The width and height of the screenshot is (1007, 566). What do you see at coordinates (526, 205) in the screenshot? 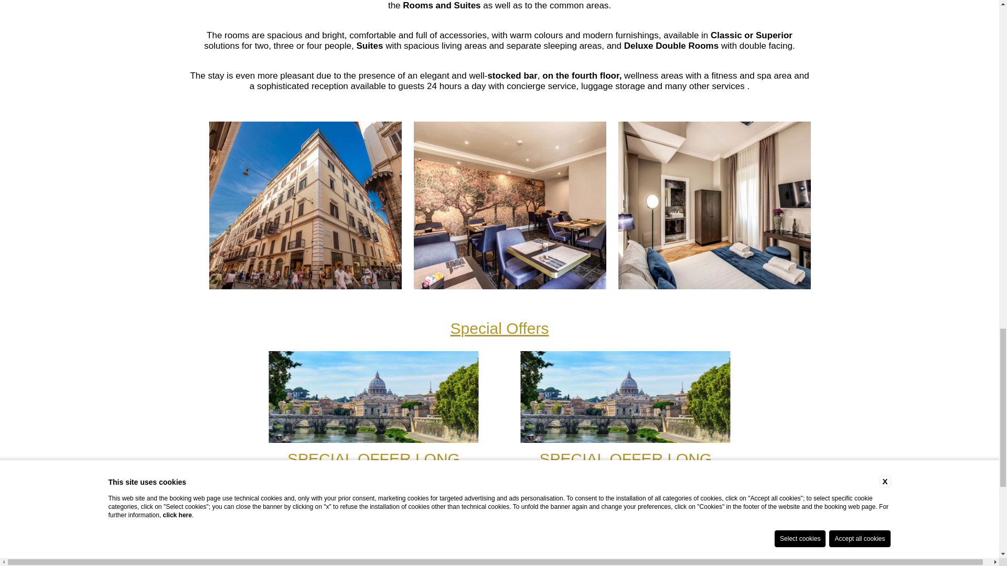
I see `Hotel` at bounding box center [526, 205].